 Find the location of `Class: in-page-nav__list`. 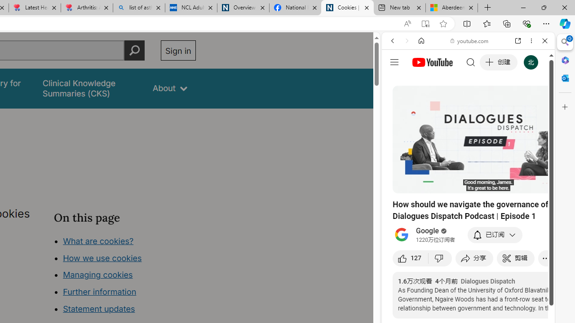

Class: in-page-nav__list is located at coordinates (125, 276).